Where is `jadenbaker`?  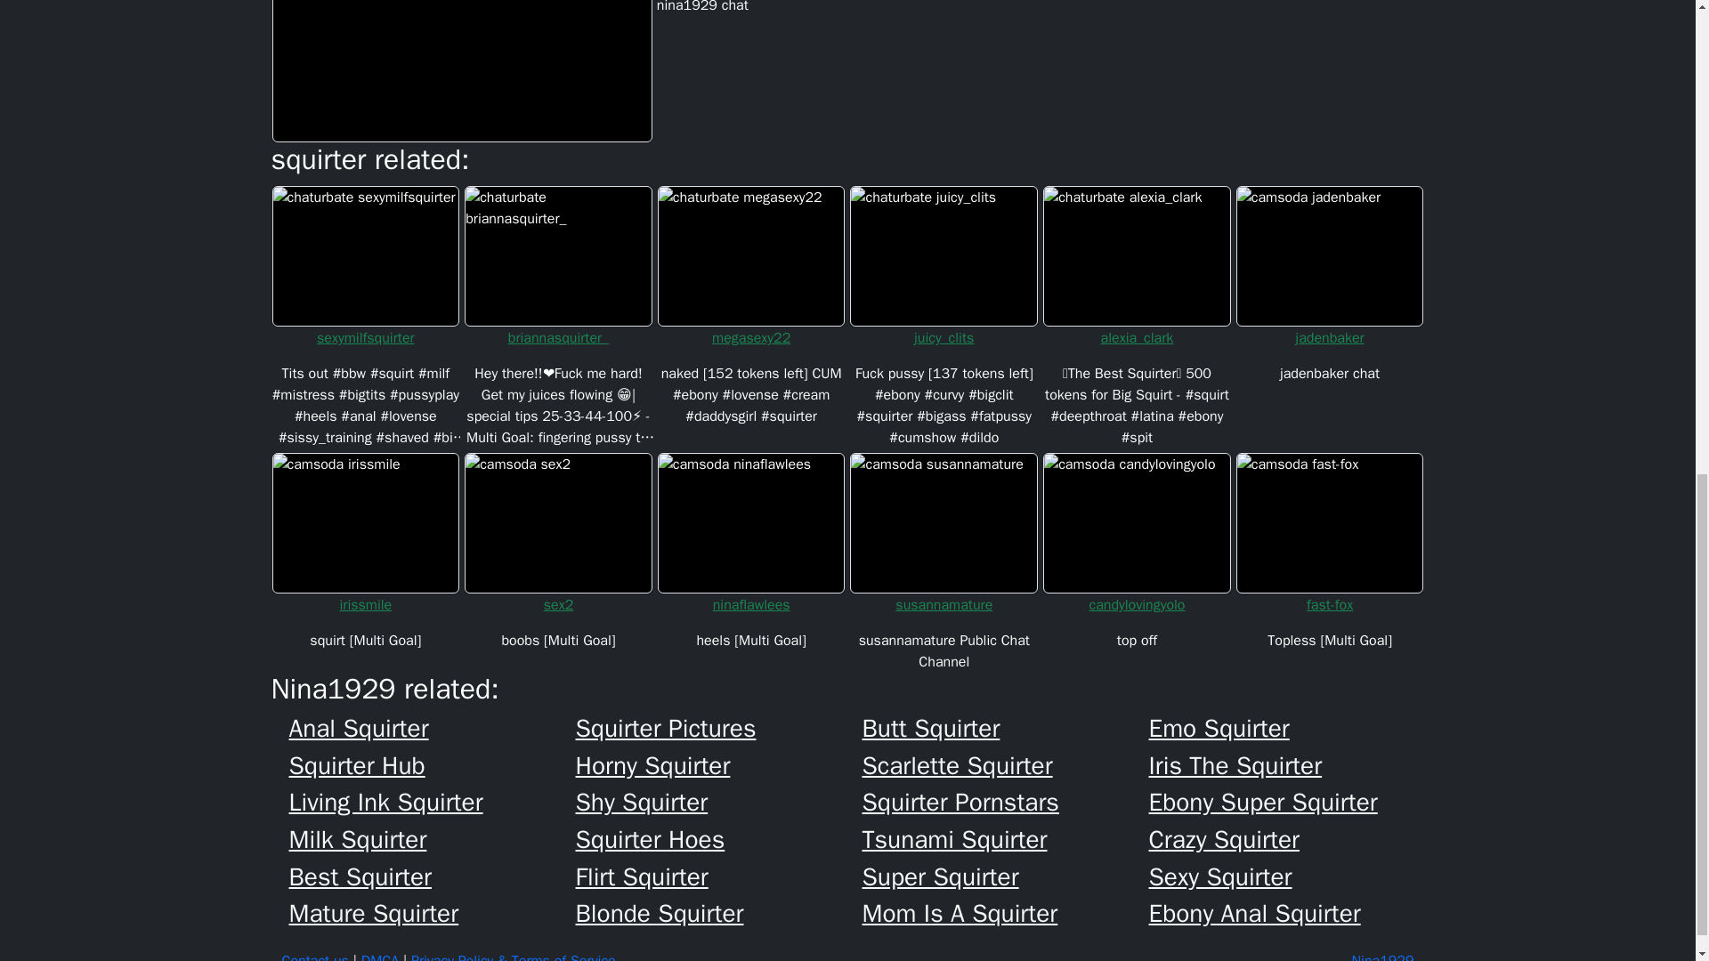
jadenbaker is located at coordinates (1330, 338).